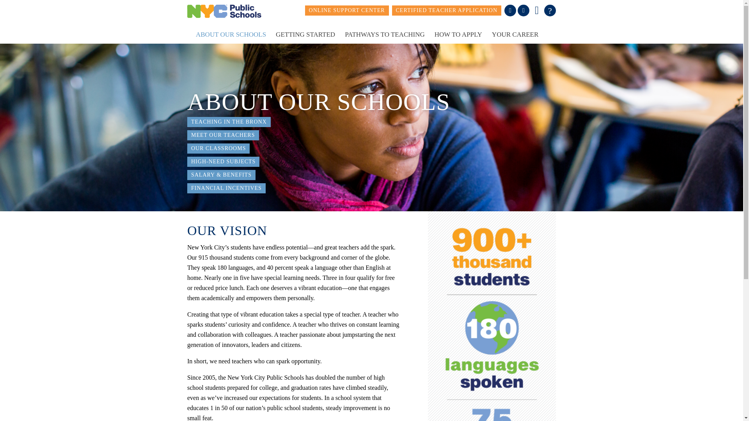 The width and height of the screenshot is (749, 421). I want to click on Facebook, so click(510, 10).